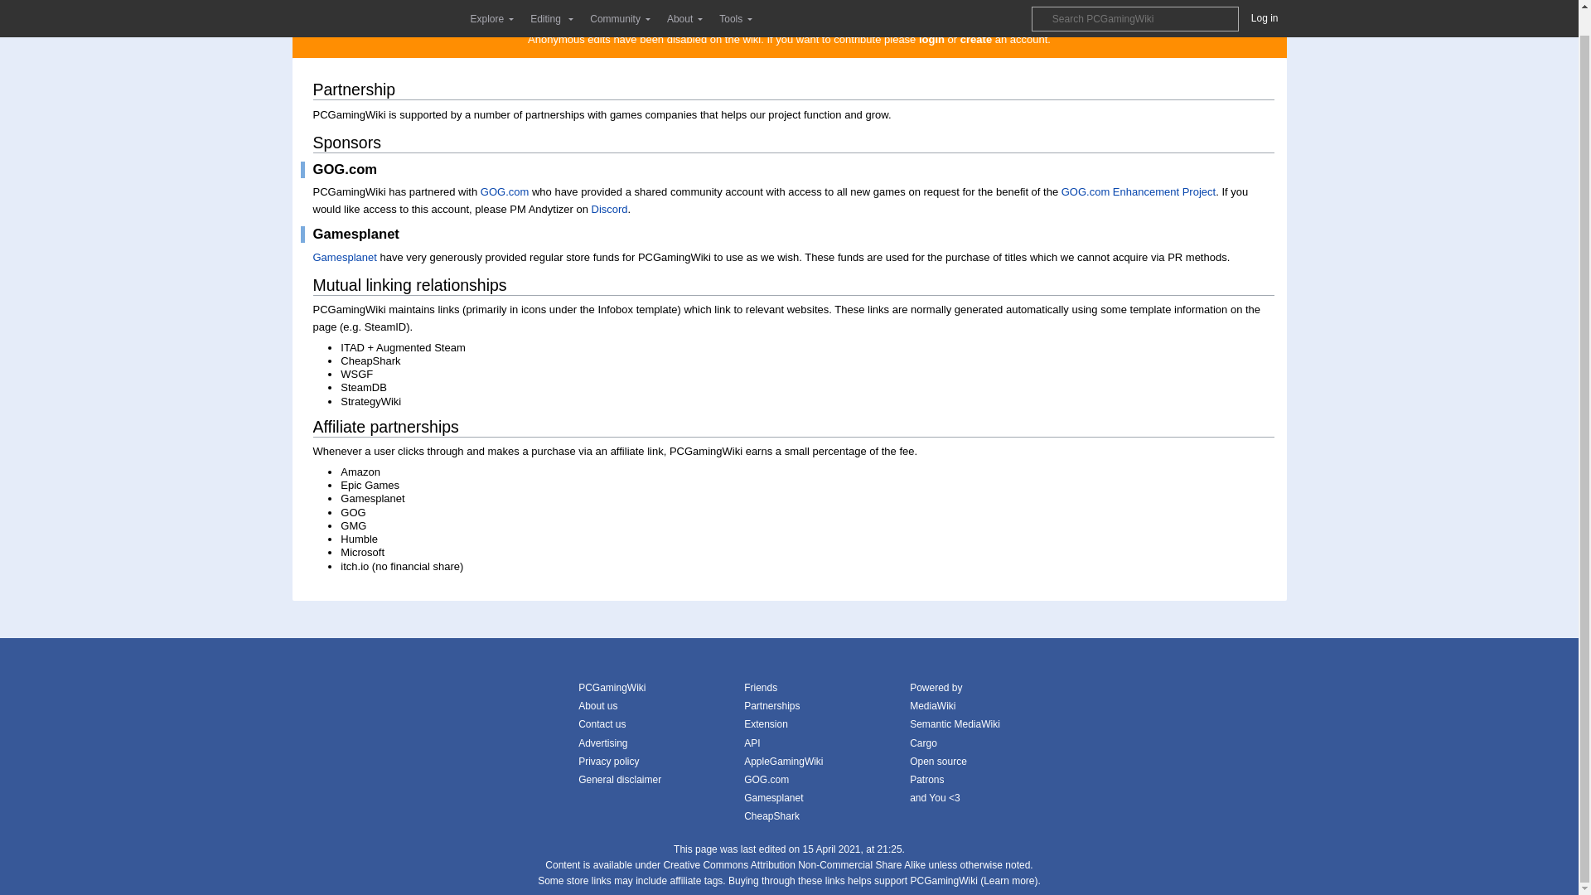 The width and height of the screenshot is (1591, 895). Describe the element at coordinates (505, 191) in the screenshot. I see `GOG.com` at that location.